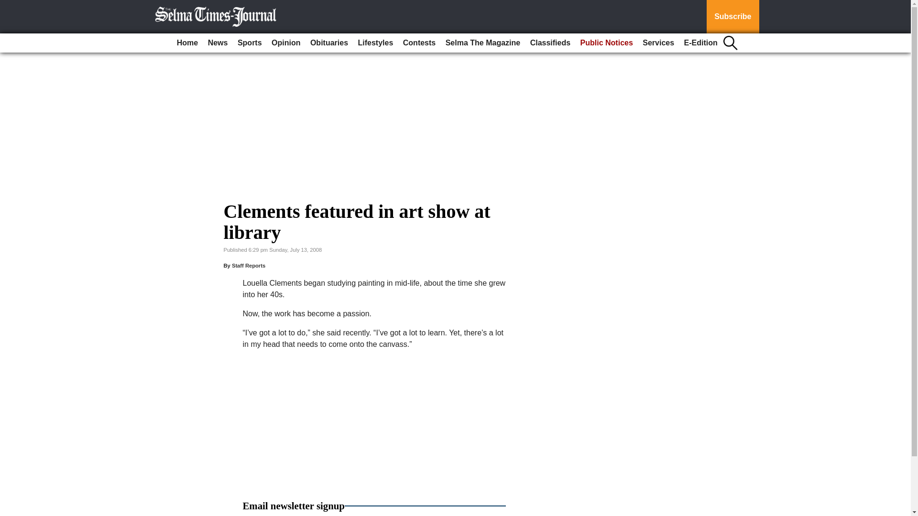 Image resolution: width=918 pixels, height=516 pixels. What do you see at coordinates (329, 43) in the screenshot?
I see `Obituaries` at bounding box center [329, 43].